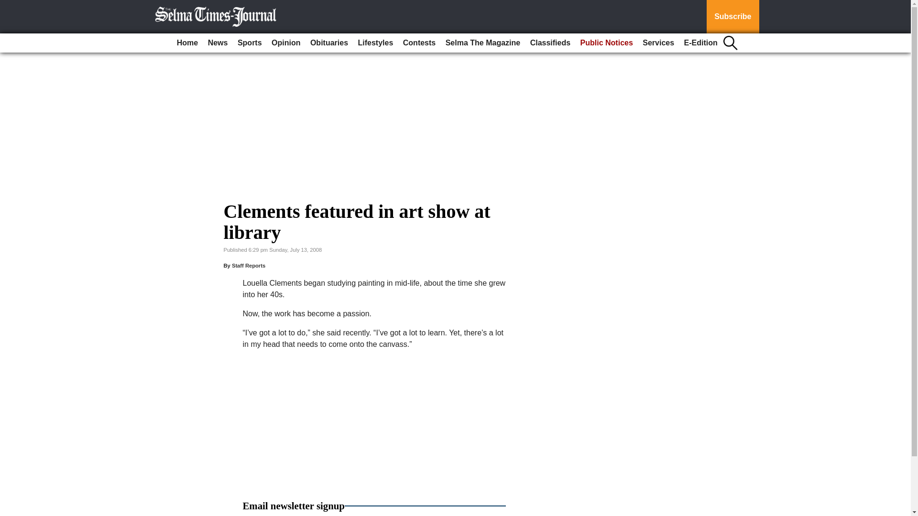 Image resolution: width=918 pixels, height=516 pixels. What do you see at coordinates (329, 43) in the screenshot?
I see `Obituaries` at bounding box center [329, 43].